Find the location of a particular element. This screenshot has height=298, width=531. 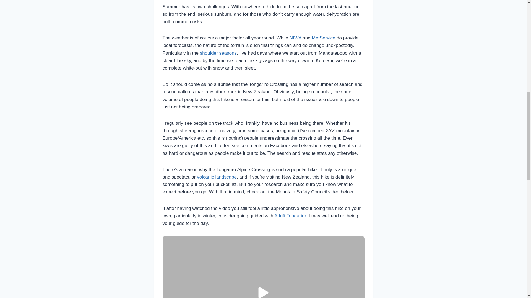

Adrift Tongariro is located at coordinates (290, 216).